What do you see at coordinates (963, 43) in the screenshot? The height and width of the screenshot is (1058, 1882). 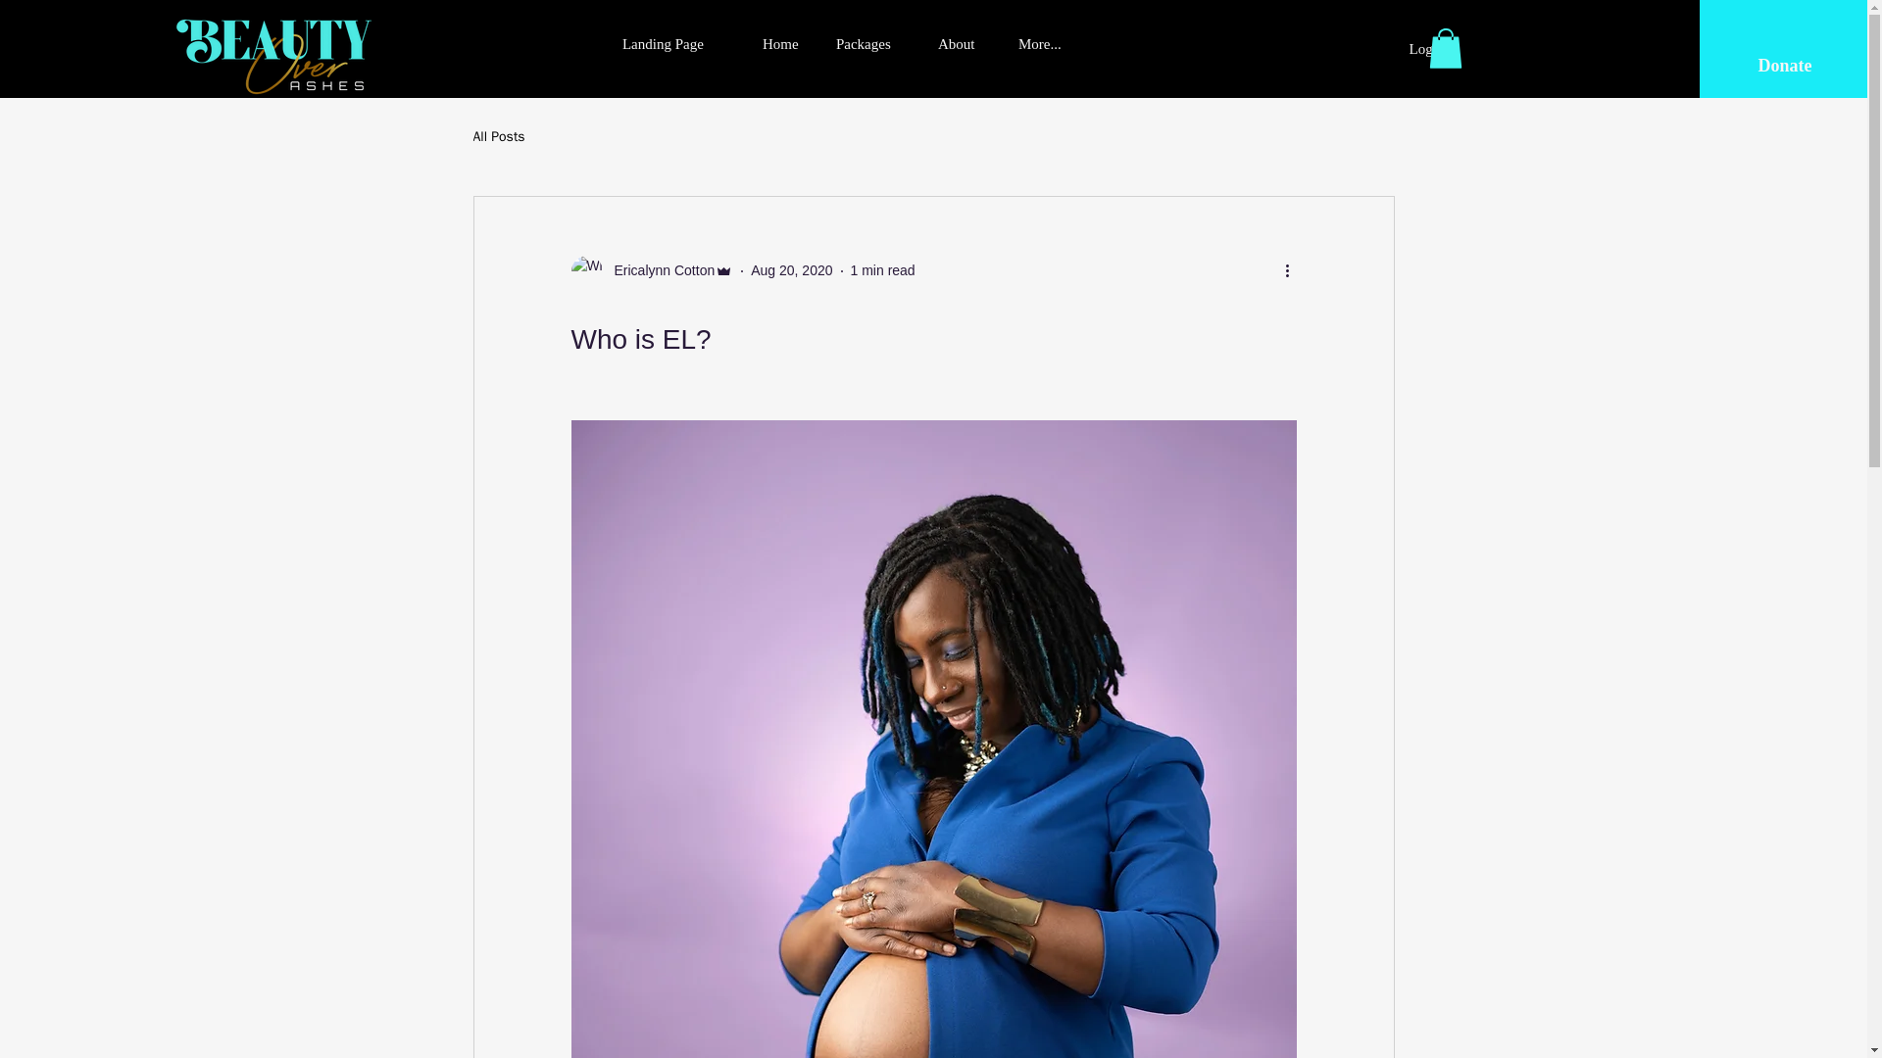 I see `About` at bounding box center [963, 43].